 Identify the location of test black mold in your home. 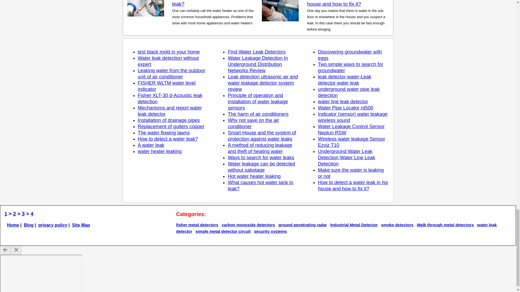
(168, 52).